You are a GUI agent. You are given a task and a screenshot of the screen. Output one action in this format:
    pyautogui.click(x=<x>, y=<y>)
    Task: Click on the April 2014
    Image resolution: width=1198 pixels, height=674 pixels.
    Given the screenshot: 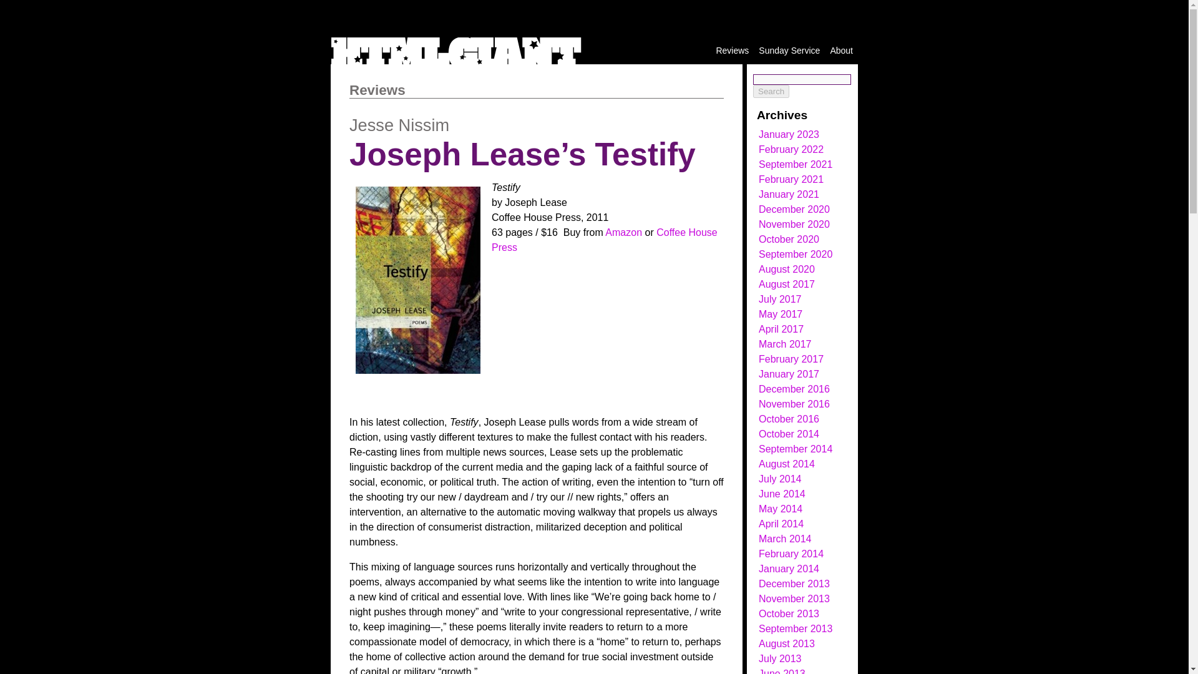 What is the action you would take?
    pyautogui.click(x=781, y=523)
    